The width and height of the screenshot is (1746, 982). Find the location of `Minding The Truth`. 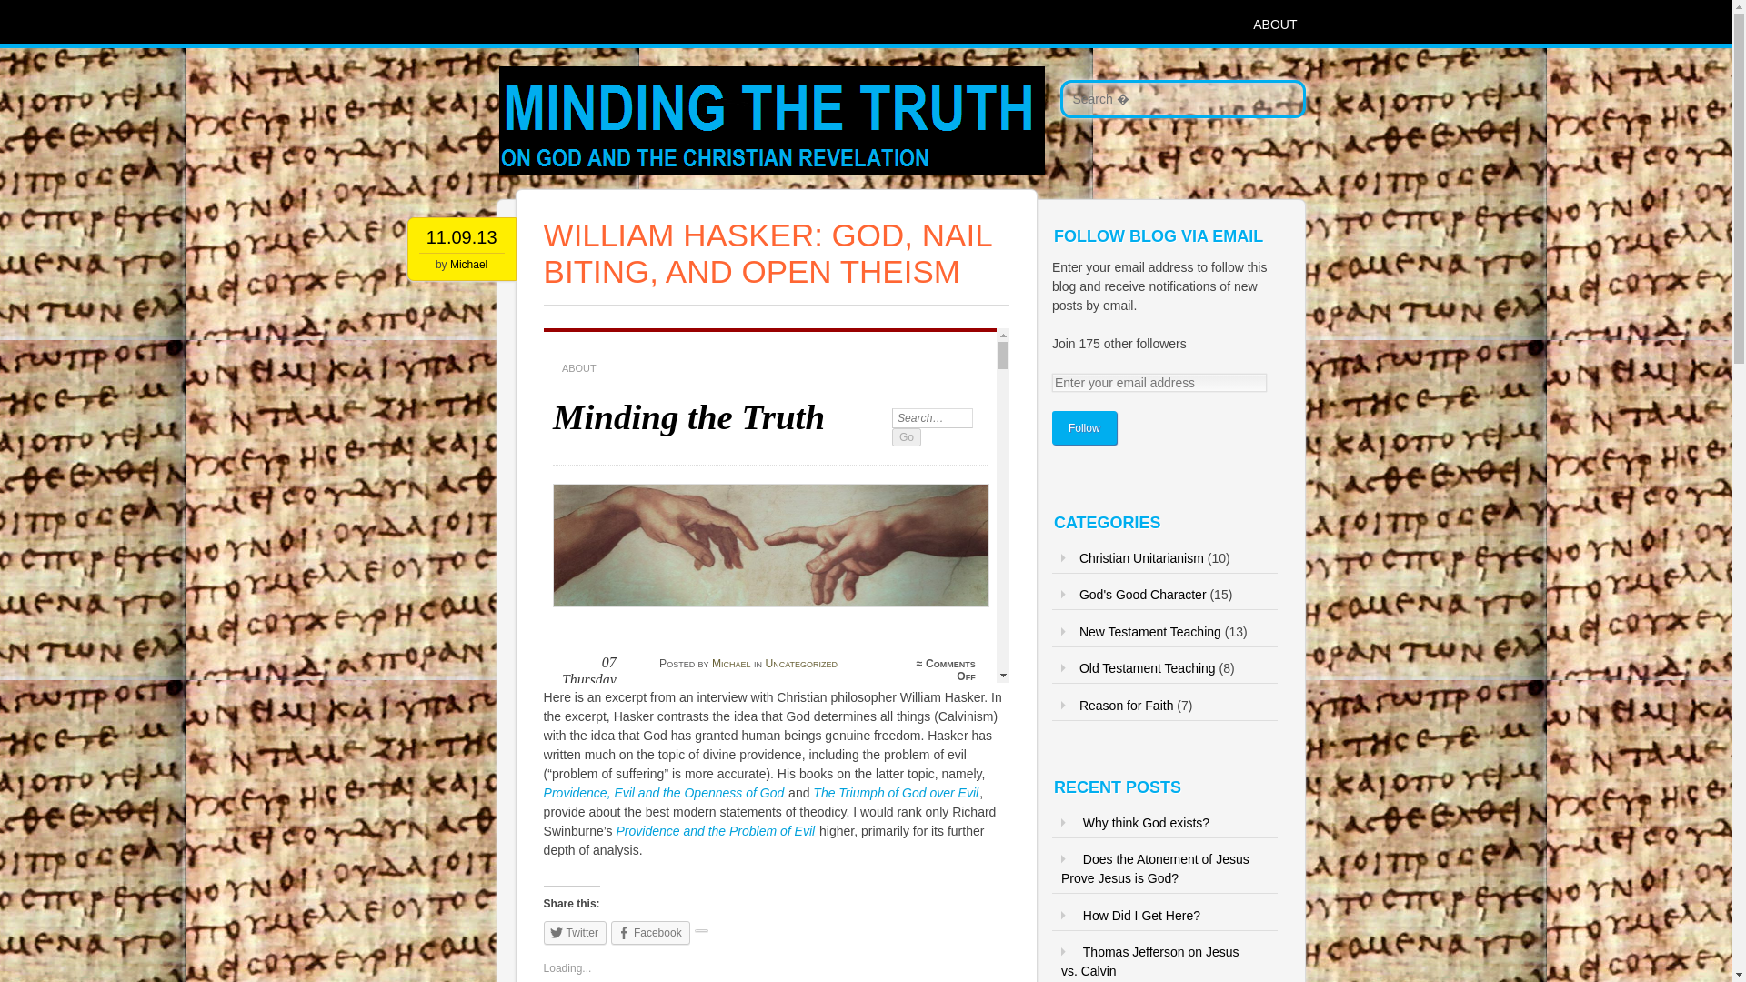

Minding The Truth is located at coordinates (704, 203).